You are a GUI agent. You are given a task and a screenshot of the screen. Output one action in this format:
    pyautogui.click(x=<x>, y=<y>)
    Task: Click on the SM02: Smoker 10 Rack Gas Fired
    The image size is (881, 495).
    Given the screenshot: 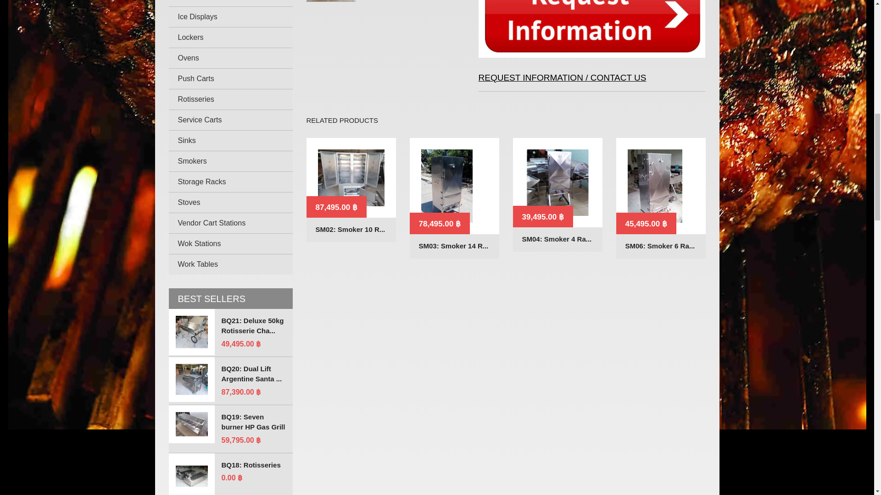 What is the action you would take?
    pyautogui.click(x=351, y=178)
    